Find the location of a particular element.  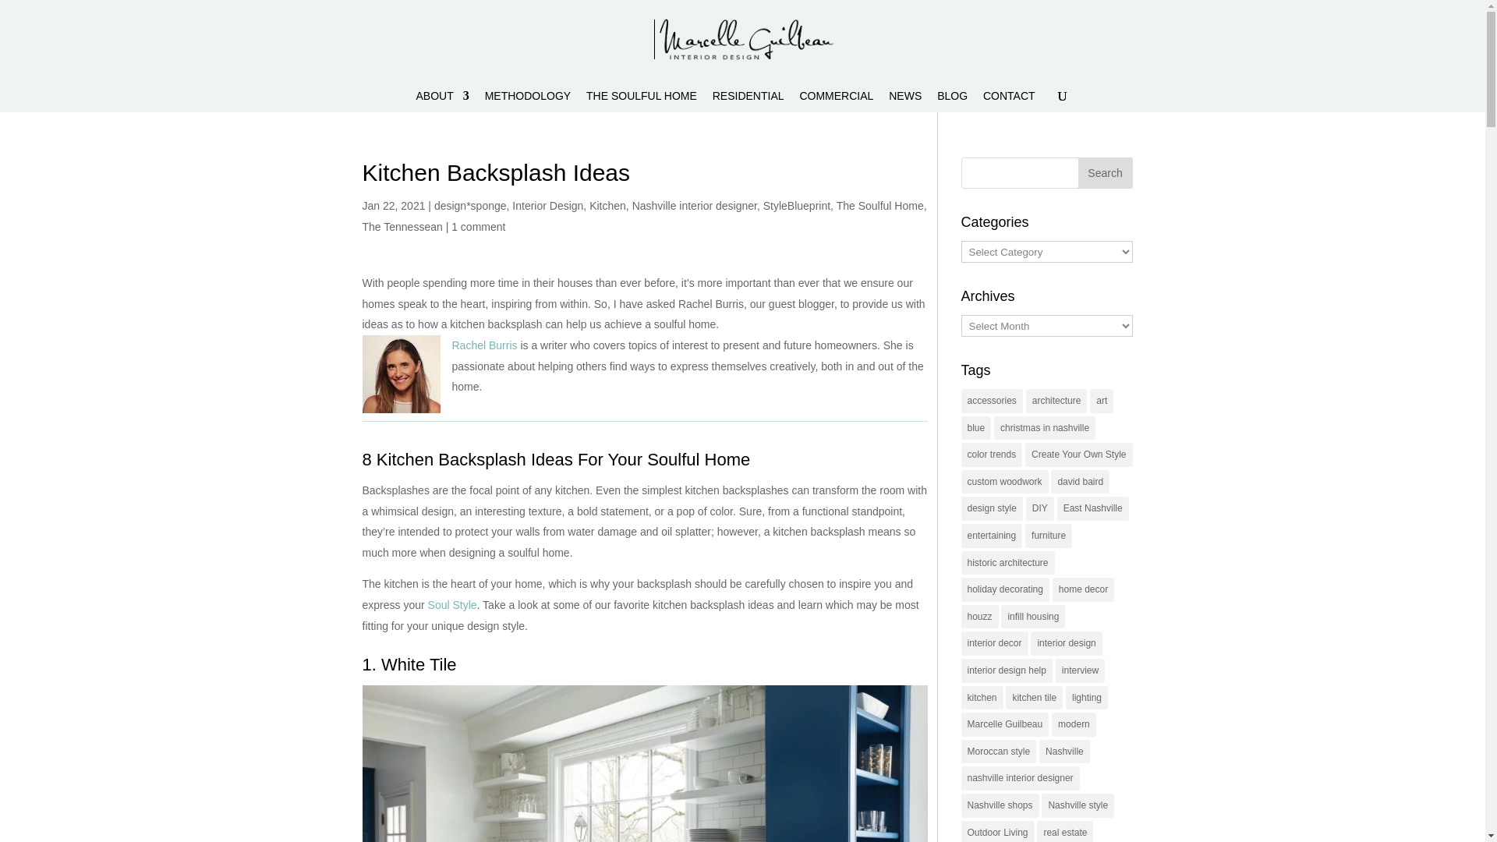

The Soulful Home is located at coordinates (879, 206).